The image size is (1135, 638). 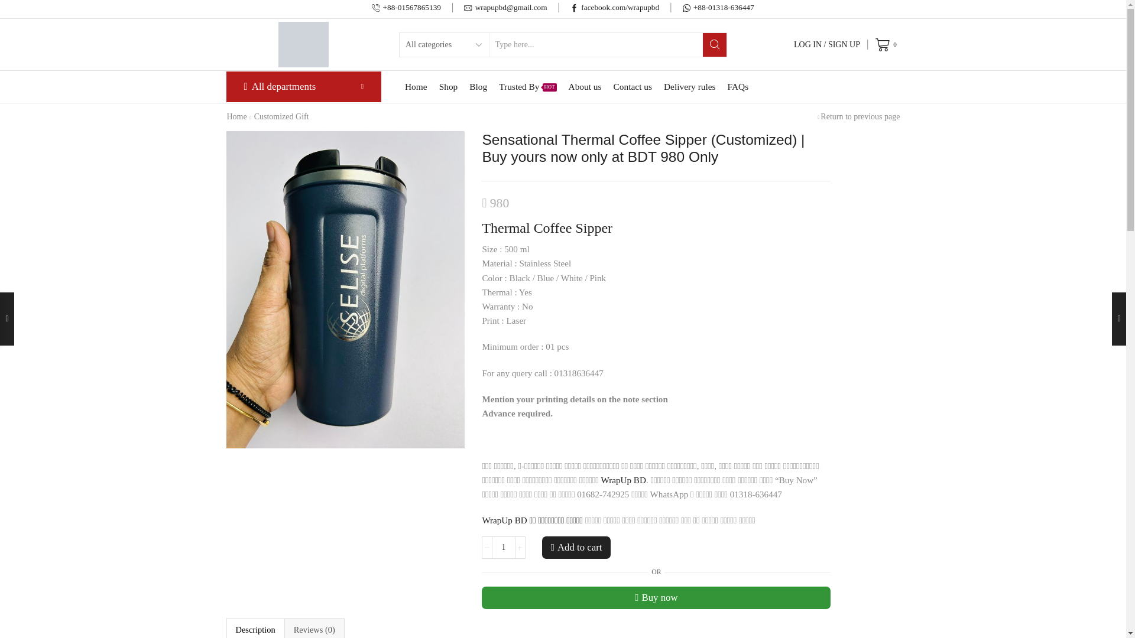 I want to click on About us, so click(x=585, y=86).